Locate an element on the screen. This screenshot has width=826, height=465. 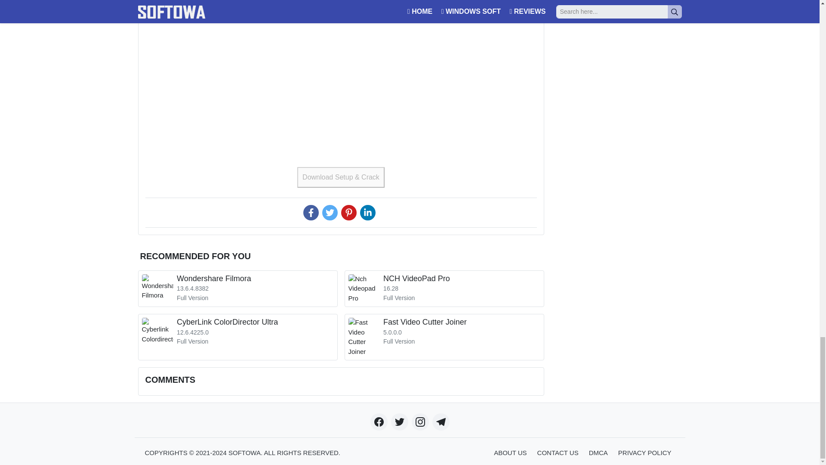
Fast Video Cutter Joiner is located at coordinates (237, 337).